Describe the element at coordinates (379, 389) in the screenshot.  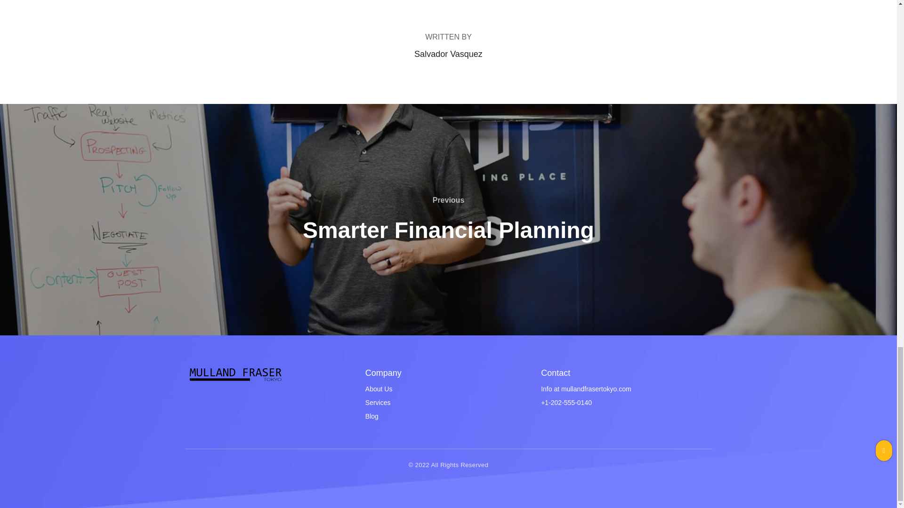
I see `About Us` at that location.